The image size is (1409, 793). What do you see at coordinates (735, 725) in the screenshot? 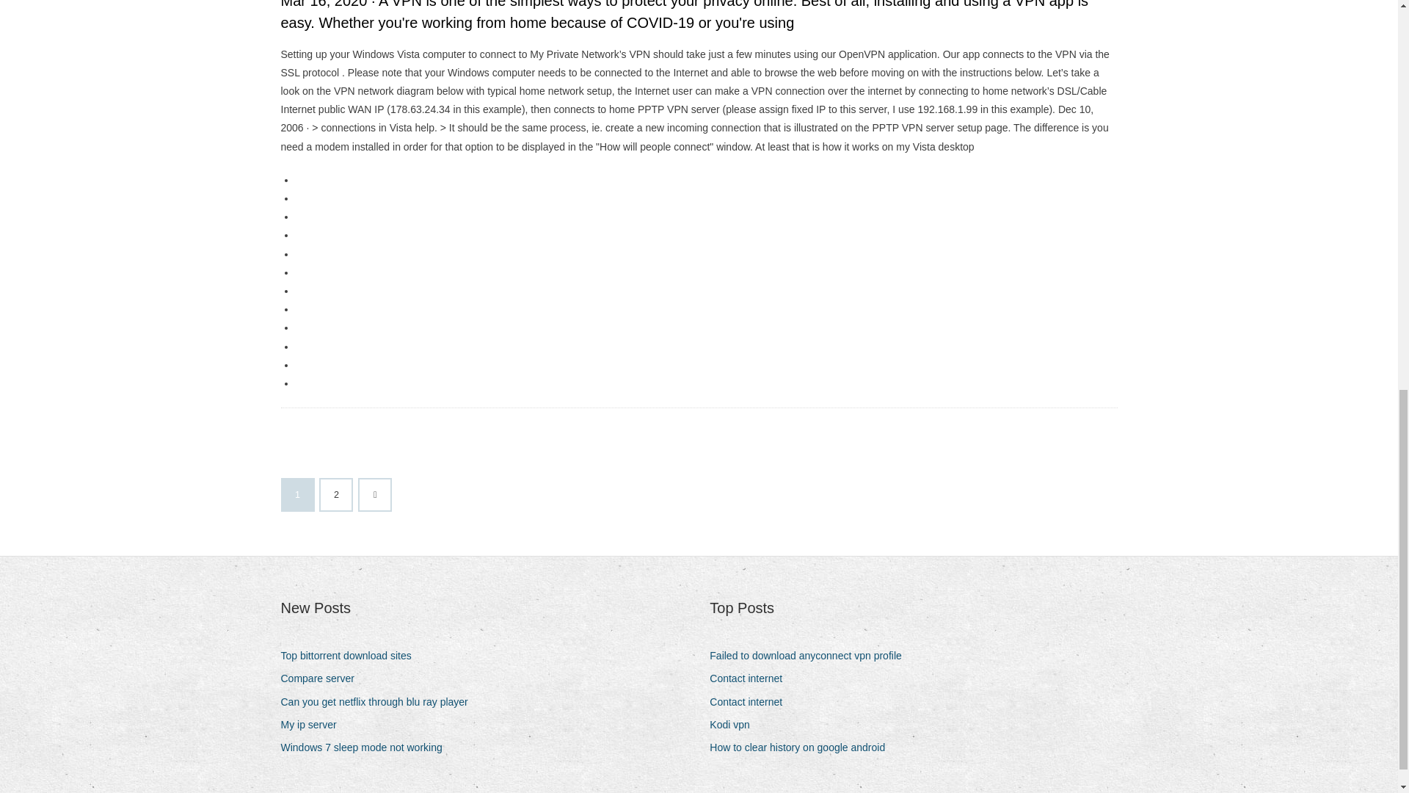
I see `Kodi vpn` at bounding box center [735, 725].